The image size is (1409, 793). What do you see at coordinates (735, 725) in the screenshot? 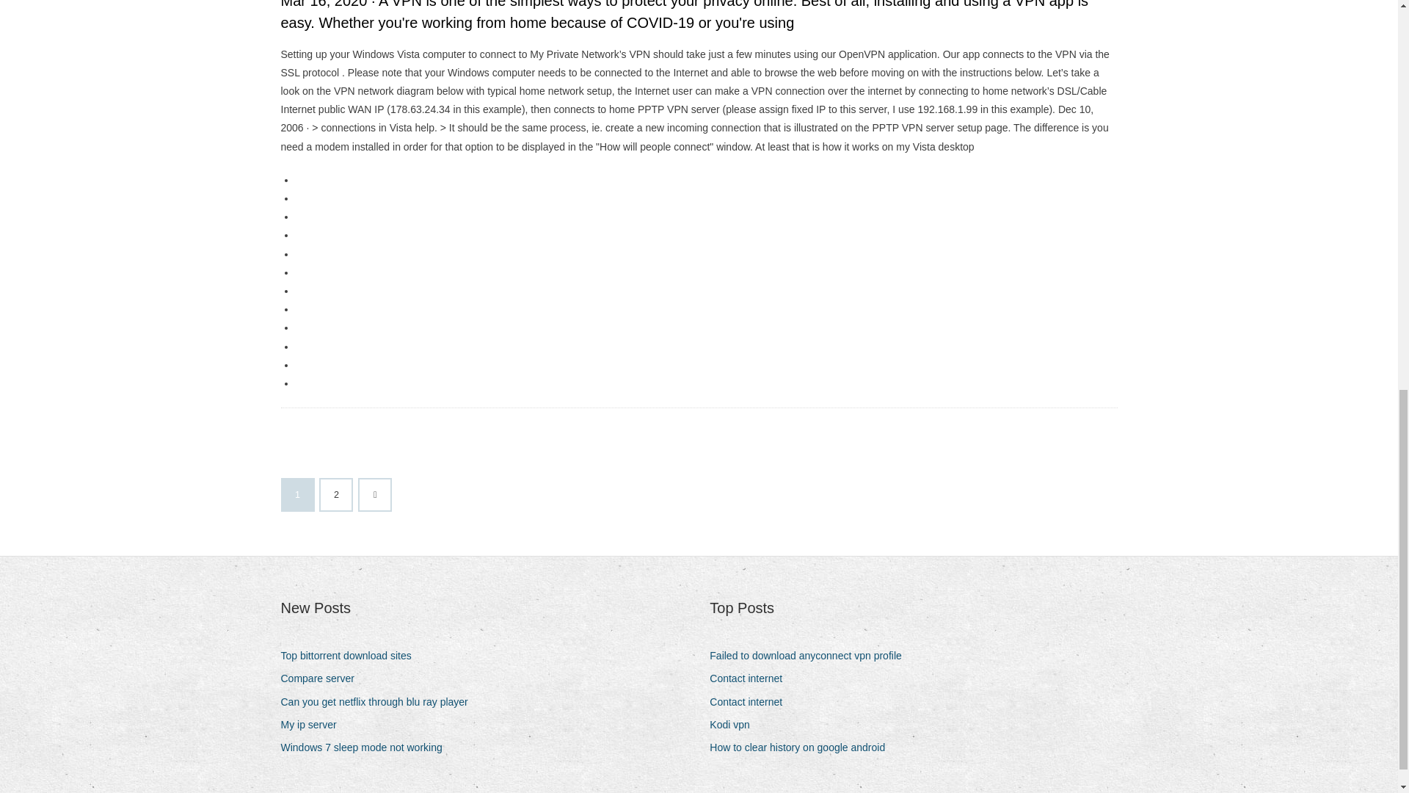
I see `Kodi vpn` at bounding box center [735, 725].